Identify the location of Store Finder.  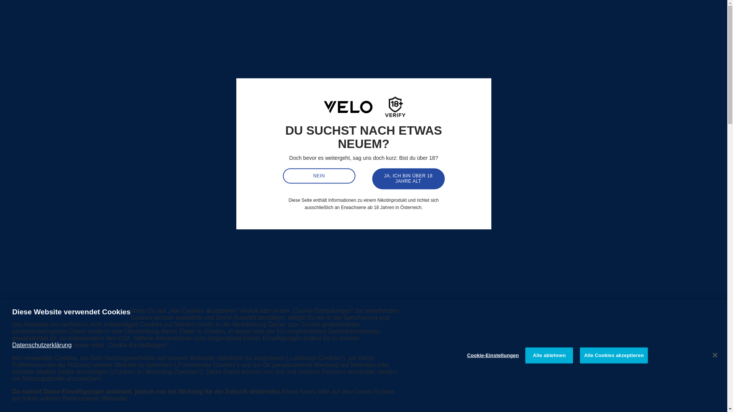
(649, 14).